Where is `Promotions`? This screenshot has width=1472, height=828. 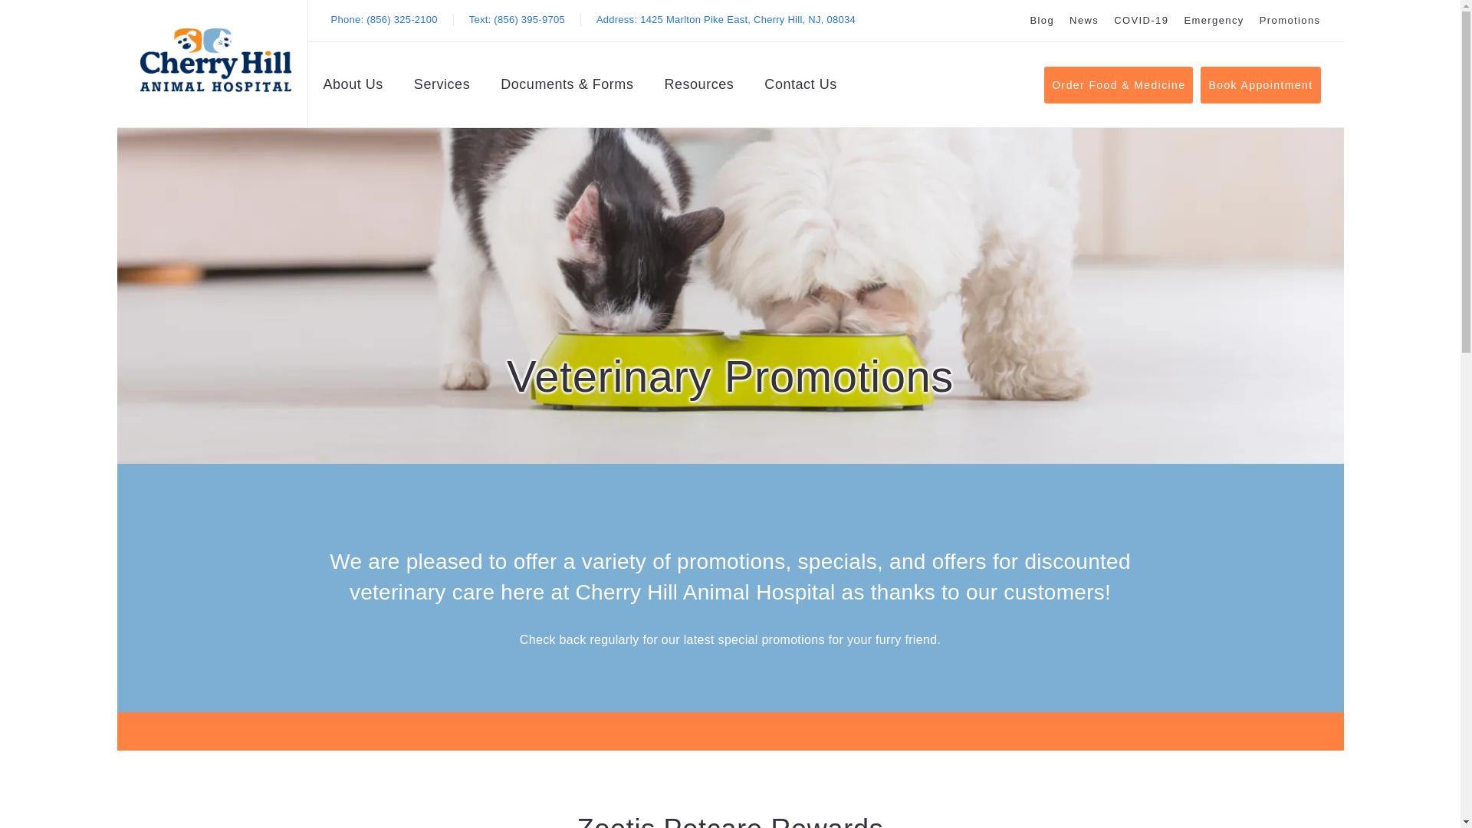
Promotions is located at coordinates (1213, 20).